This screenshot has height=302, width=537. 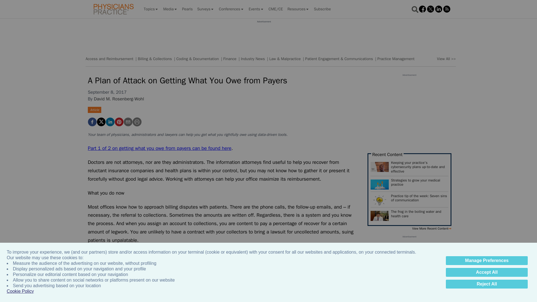 What do you see at coordinates (119, 122) in the screenshot?
I see `A Plan of Attack on Getting What You Owe from Payers ` at bounding box center [119, 122].